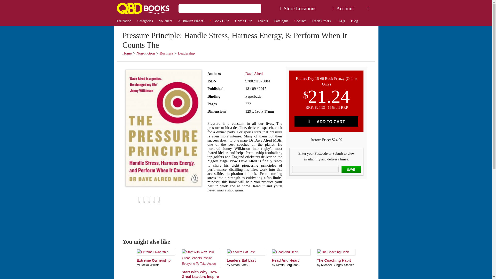 Image resolution: width=496 pixels, height=279 pixels. Describe the element at coordinates (343, 8) in the screenshot. I see `Account` at that location.